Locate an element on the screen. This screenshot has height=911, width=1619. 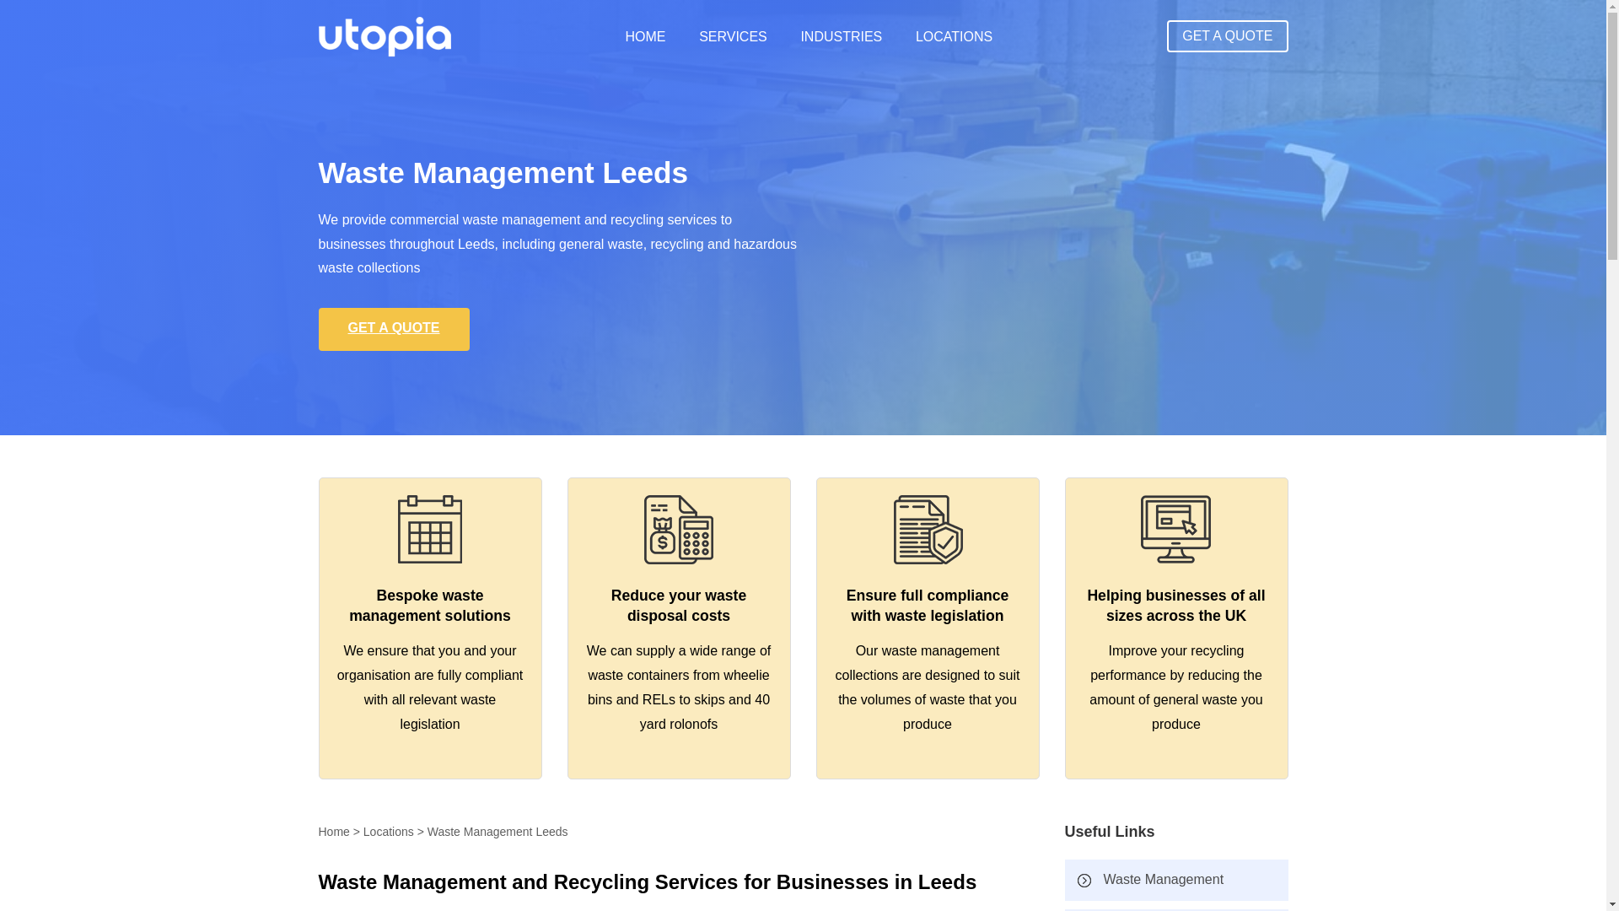
LOCATIONS is located at coordinates (954, 35).